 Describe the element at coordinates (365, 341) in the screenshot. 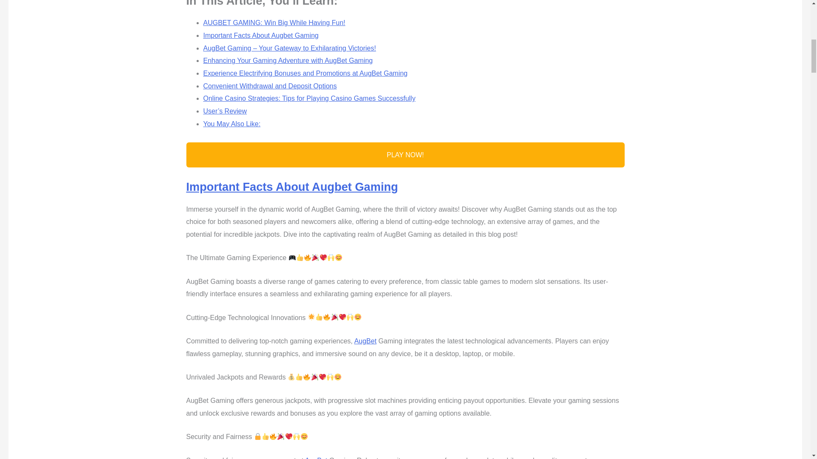

I see `AugBet` at that location.